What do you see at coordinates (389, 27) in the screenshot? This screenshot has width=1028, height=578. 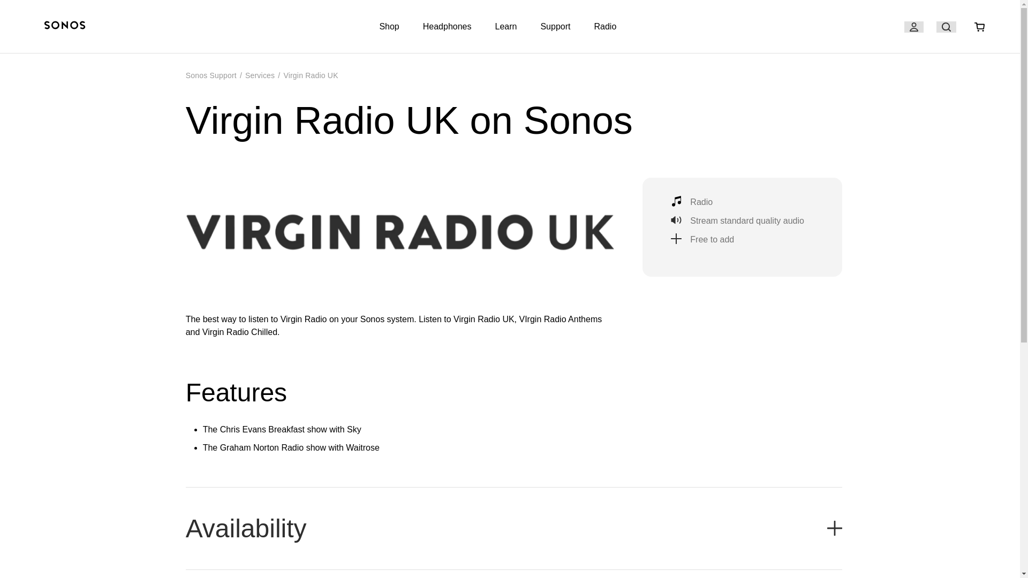 I see `Shop` at bounding box center [389, 27].